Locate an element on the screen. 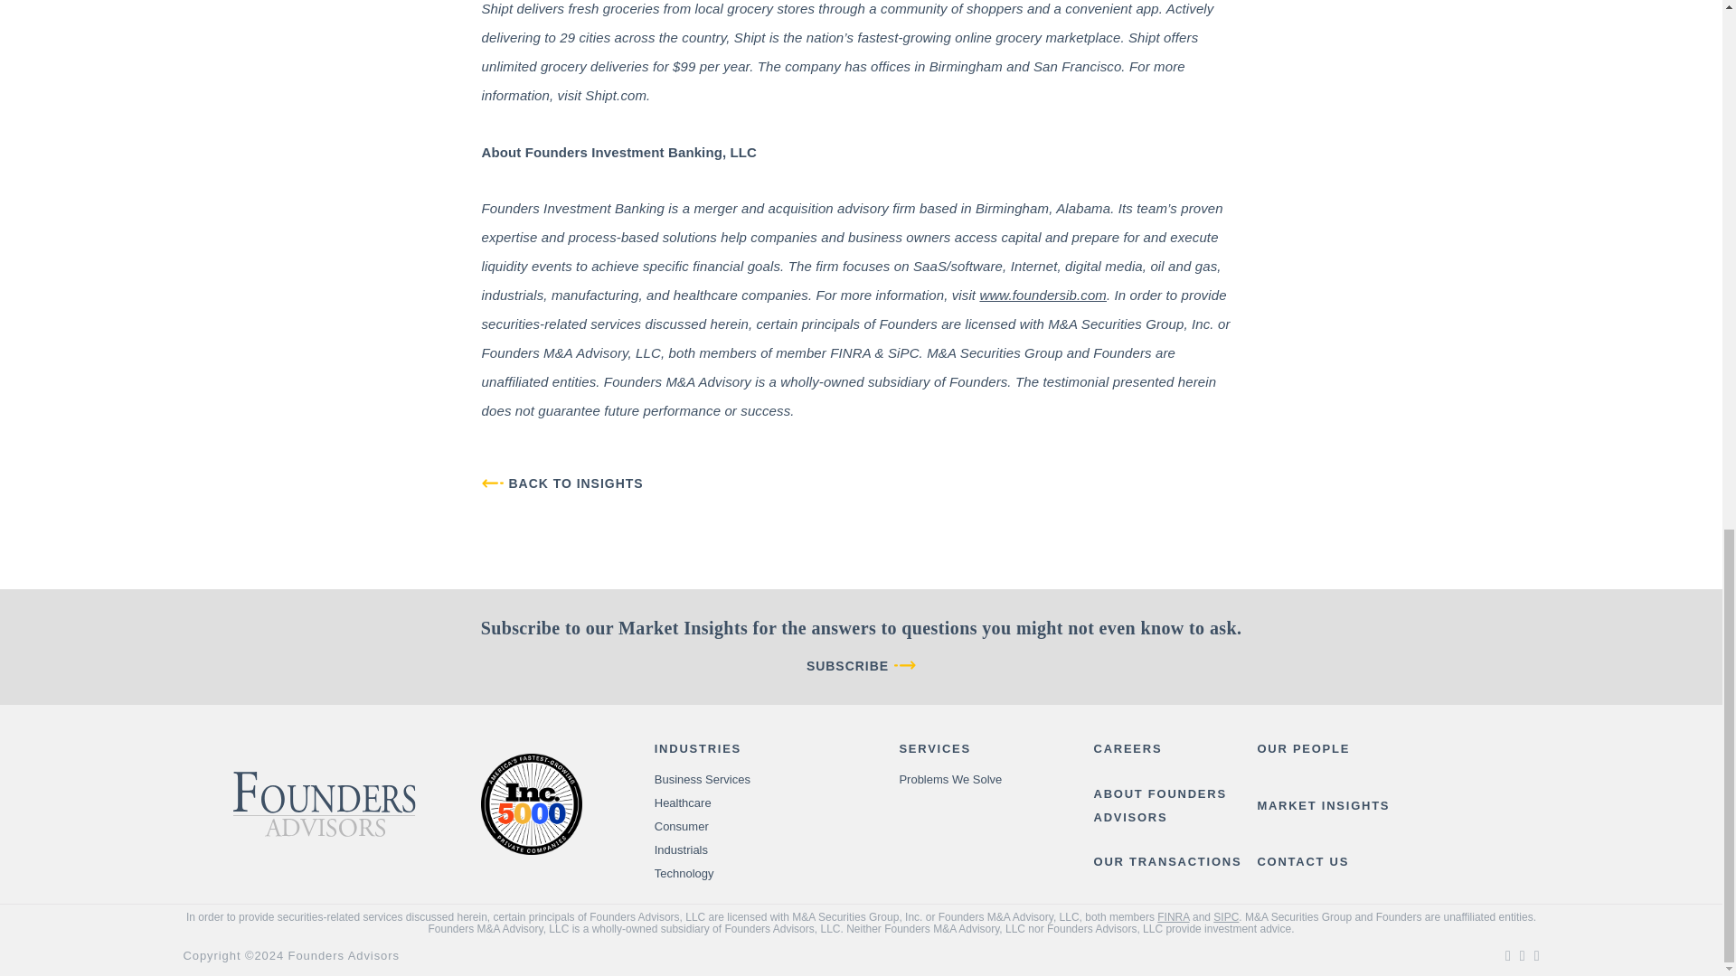 The width and height of the screenshot is (1736, 976). Consumer is located at coordinates (681, 827).